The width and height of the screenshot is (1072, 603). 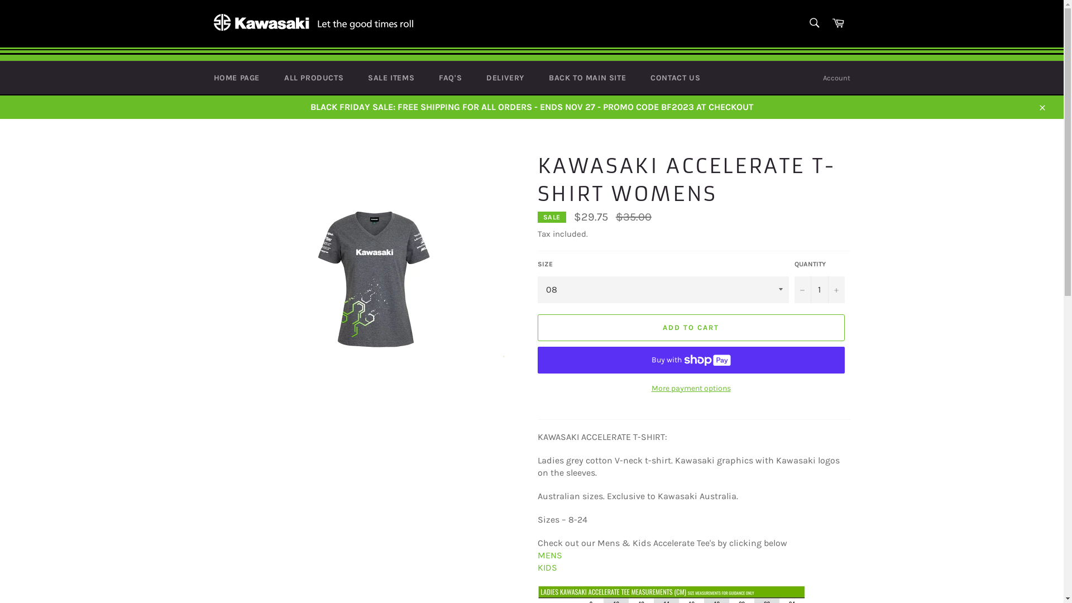 What do you see at coordinates (314, 78) in the screenshot?
I see `ALL PRODUCTS` at bounding box center [314, 78].